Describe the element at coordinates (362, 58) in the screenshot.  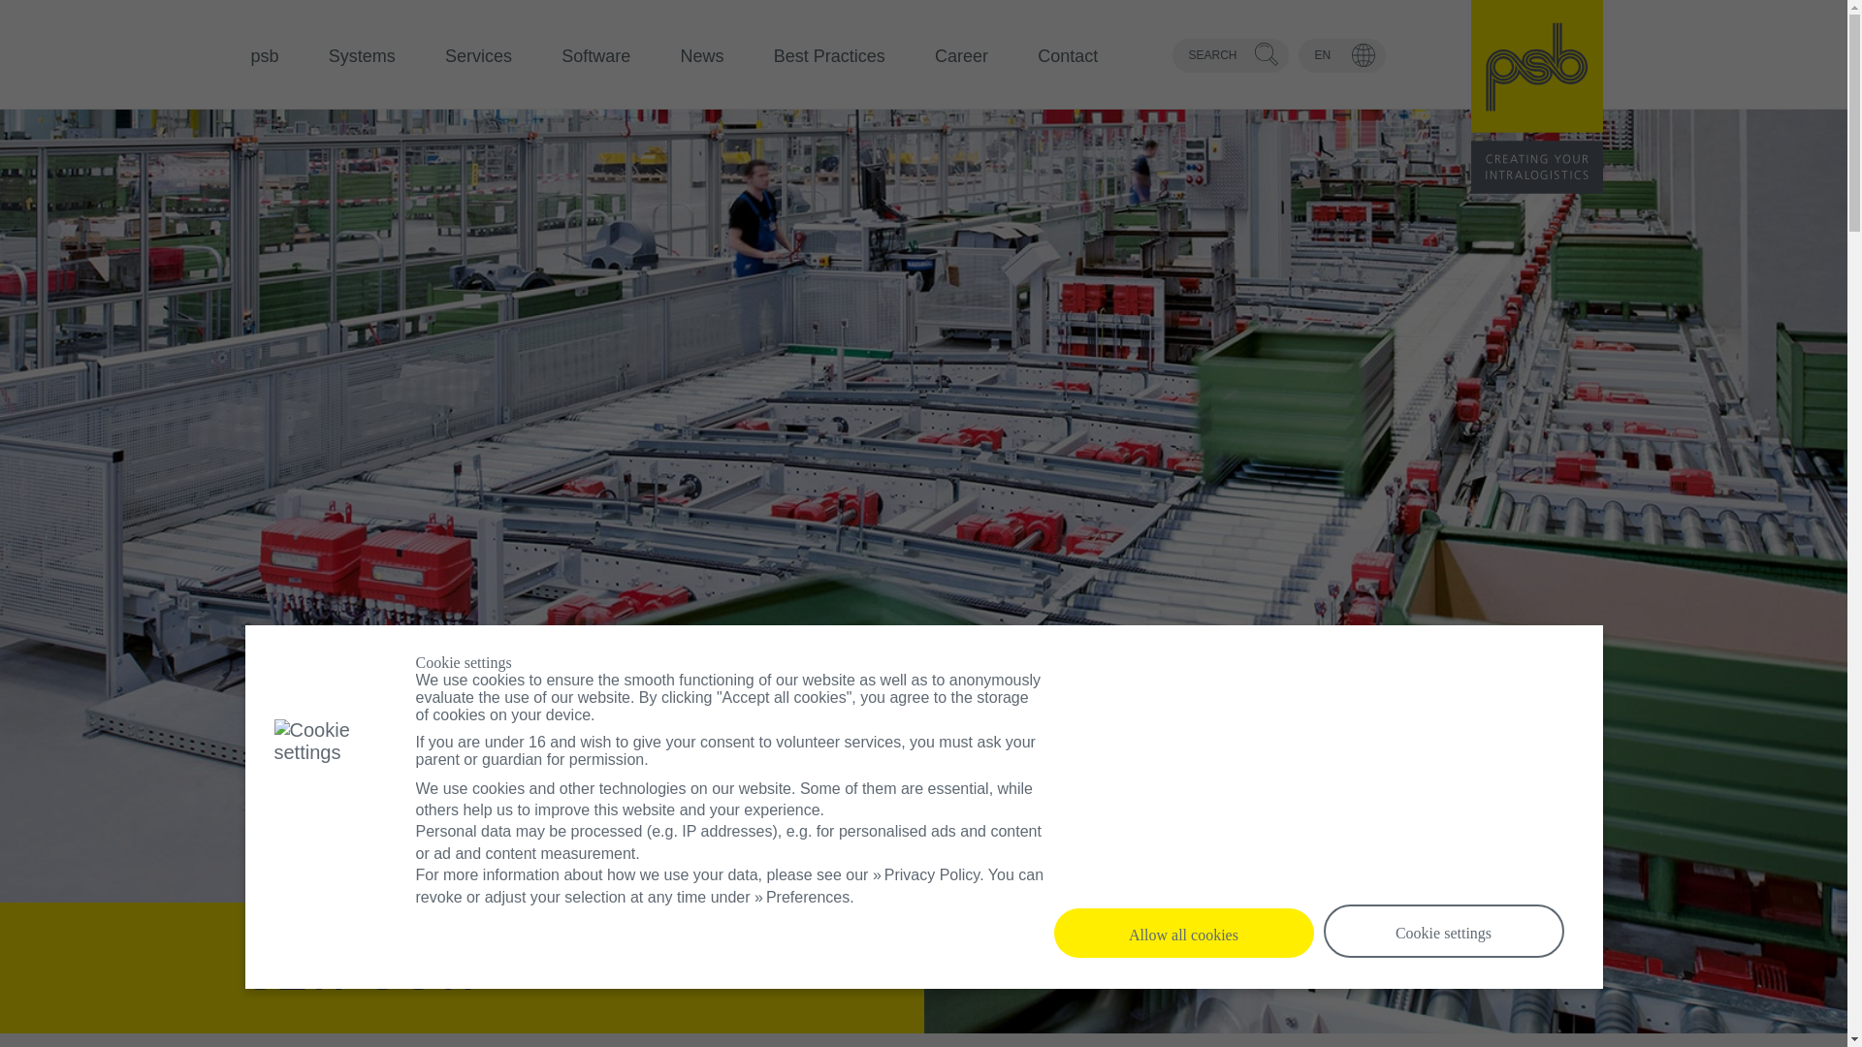
I see `Systems` at that location.